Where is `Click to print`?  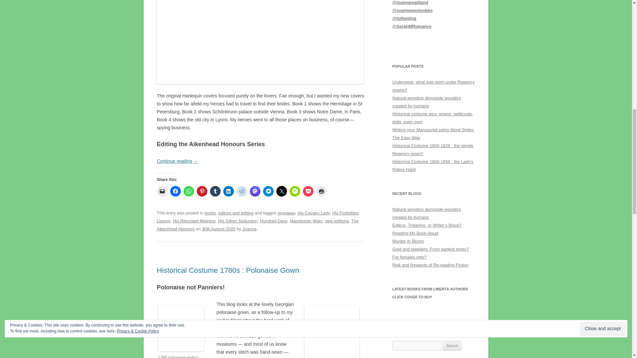
Click to print is located at coordinates (321, 191).